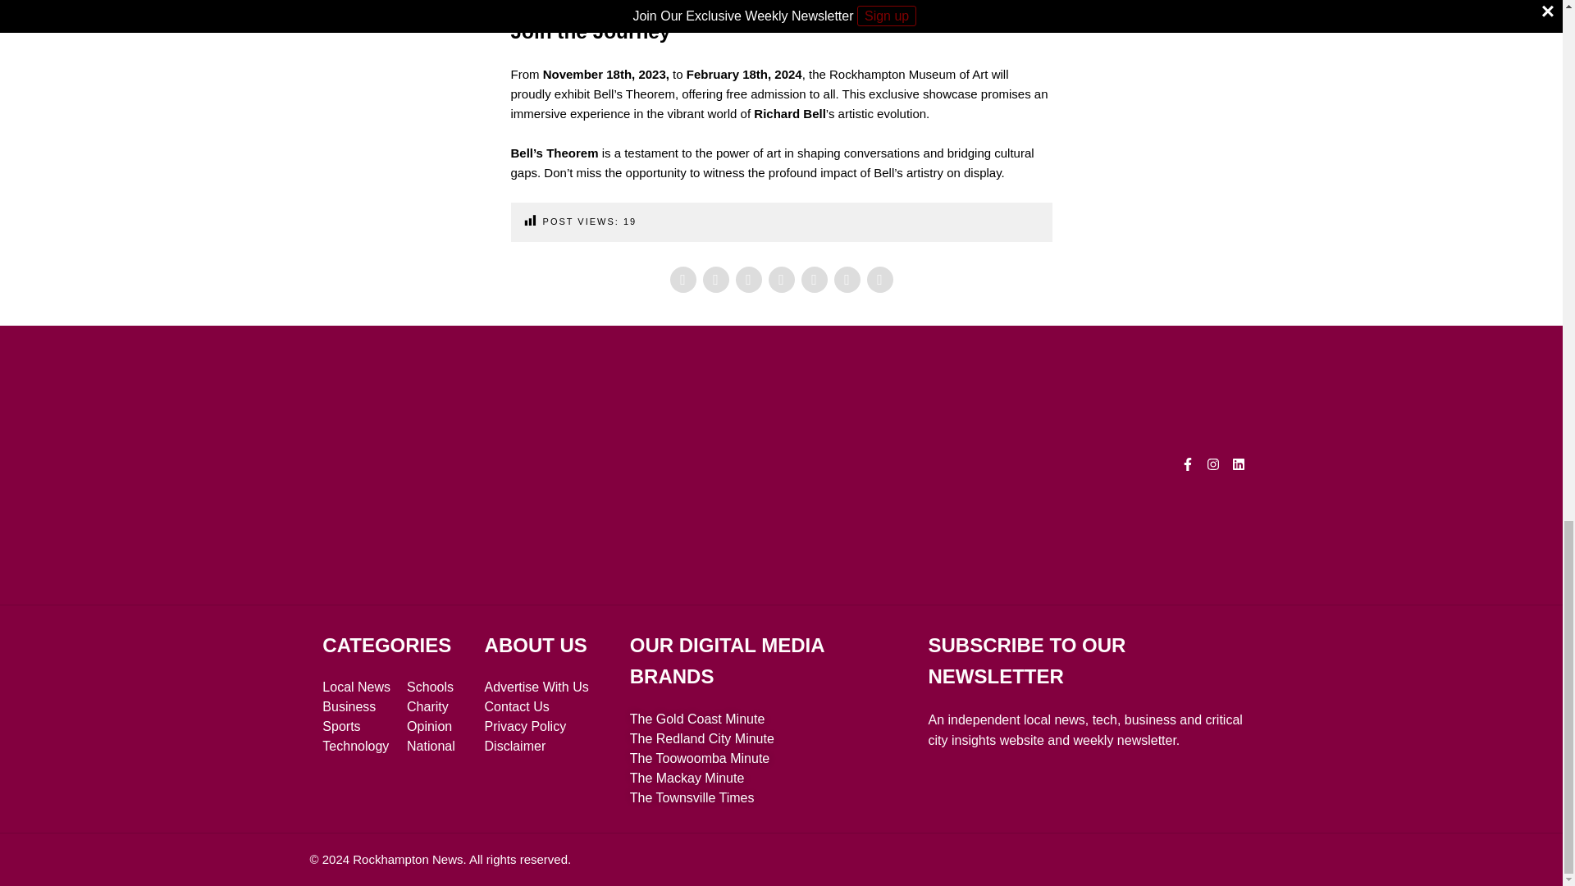 The width and height of the screenshot is (1575, 886). Describe the element at coordinates (847, 280) in the screenshot. I see `Reddit` at that location.